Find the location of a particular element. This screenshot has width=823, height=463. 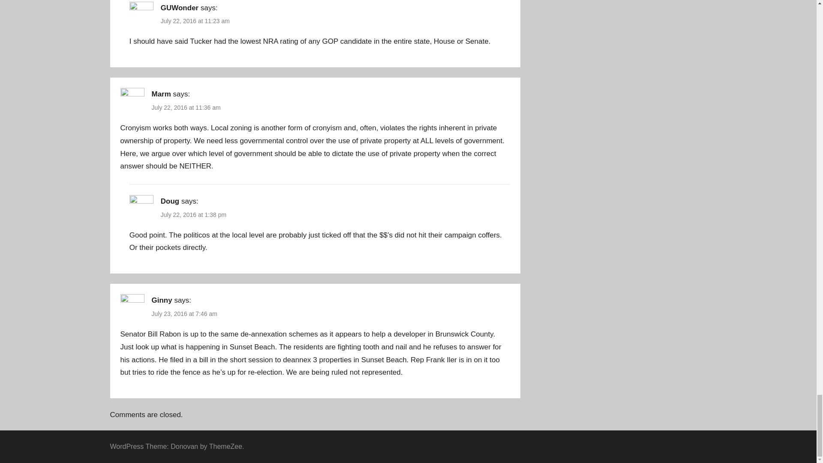

July 22, 2016 at 11:23 am is located at coordinates (195, 21).